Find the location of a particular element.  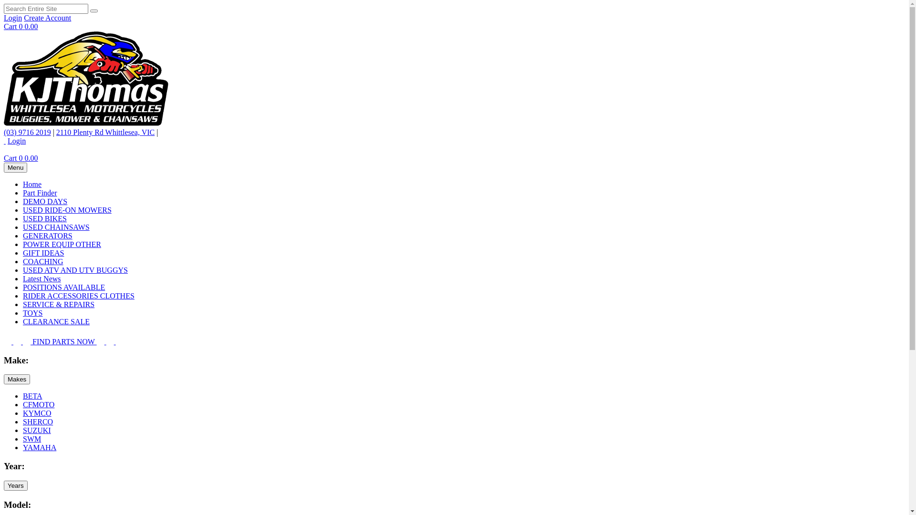

CLEARANCE SALE is located at coordinates (56, 321).